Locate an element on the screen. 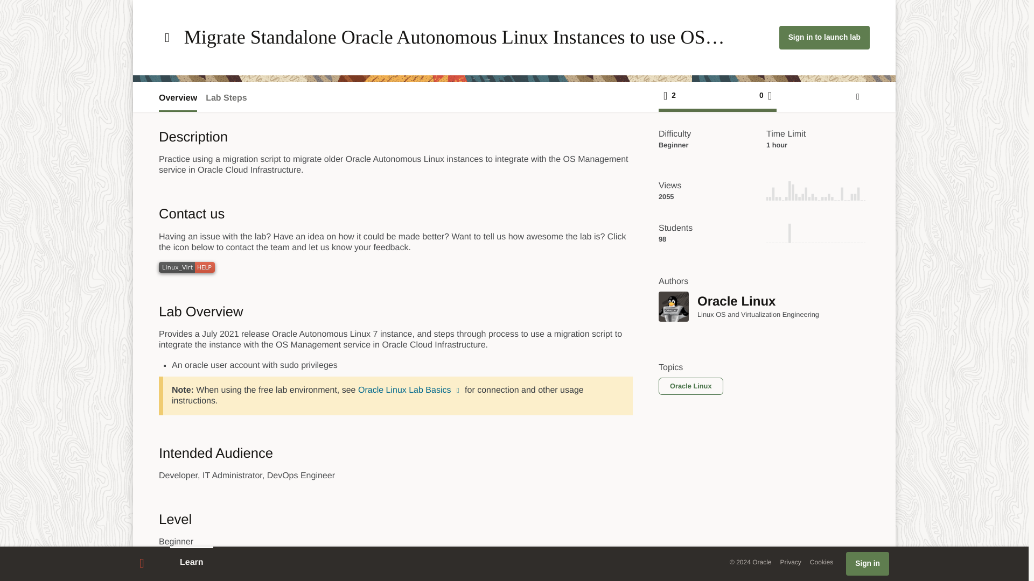  Learn is located at coordinates (192, 563).